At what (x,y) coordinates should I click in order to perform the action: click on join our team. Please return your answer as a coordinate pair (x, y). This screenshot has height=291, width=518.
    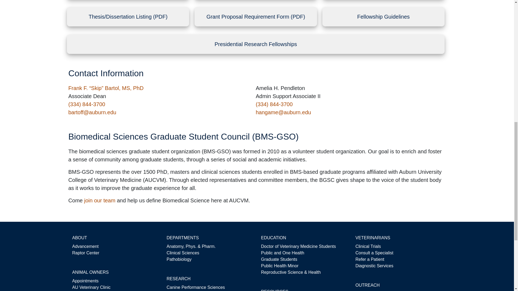
    Looking at the image, I should click on (100, 200).